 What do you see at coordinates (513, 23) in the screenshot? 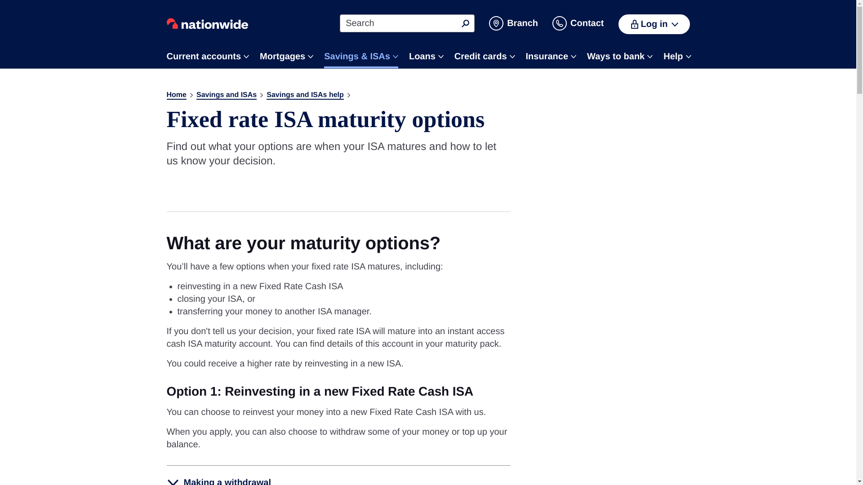
I see `Branch` at bounding box center [513, 23].